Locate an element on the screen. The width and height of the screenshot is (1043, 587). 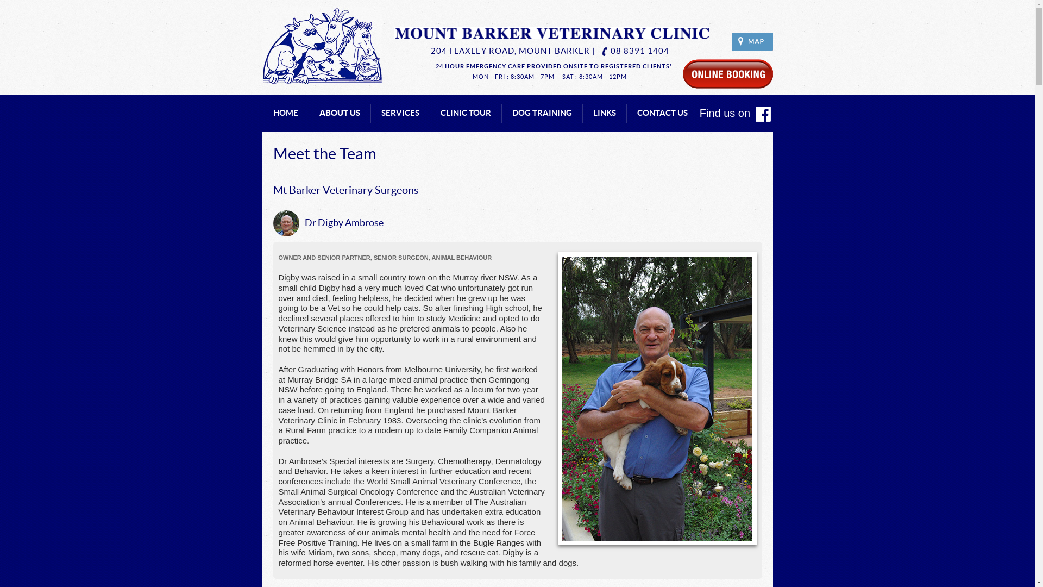
SERVICES is located at coordinates (400, 113).